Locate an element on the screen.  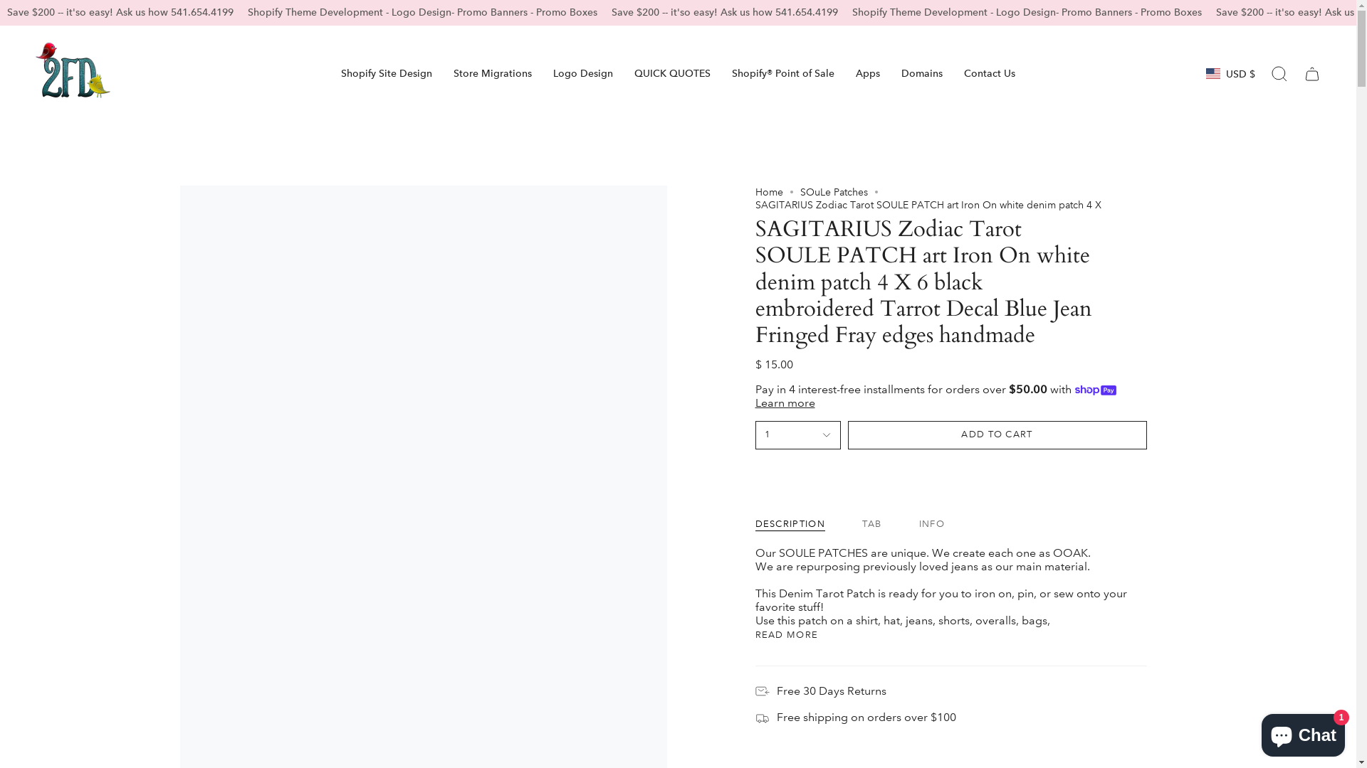
ADD TO CART is located at coordinates (997, 435).